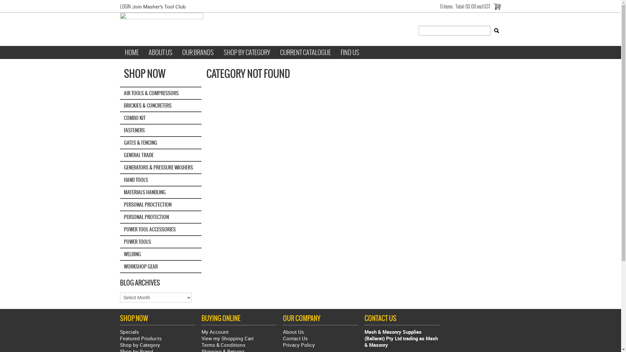 Image resolution: width=626 pixels, height=352 pixels. What do you see at coordinates (473, 7) in the screenshot?
I see `Total: $0.00 incl GST` at bounding box center [473, 7].